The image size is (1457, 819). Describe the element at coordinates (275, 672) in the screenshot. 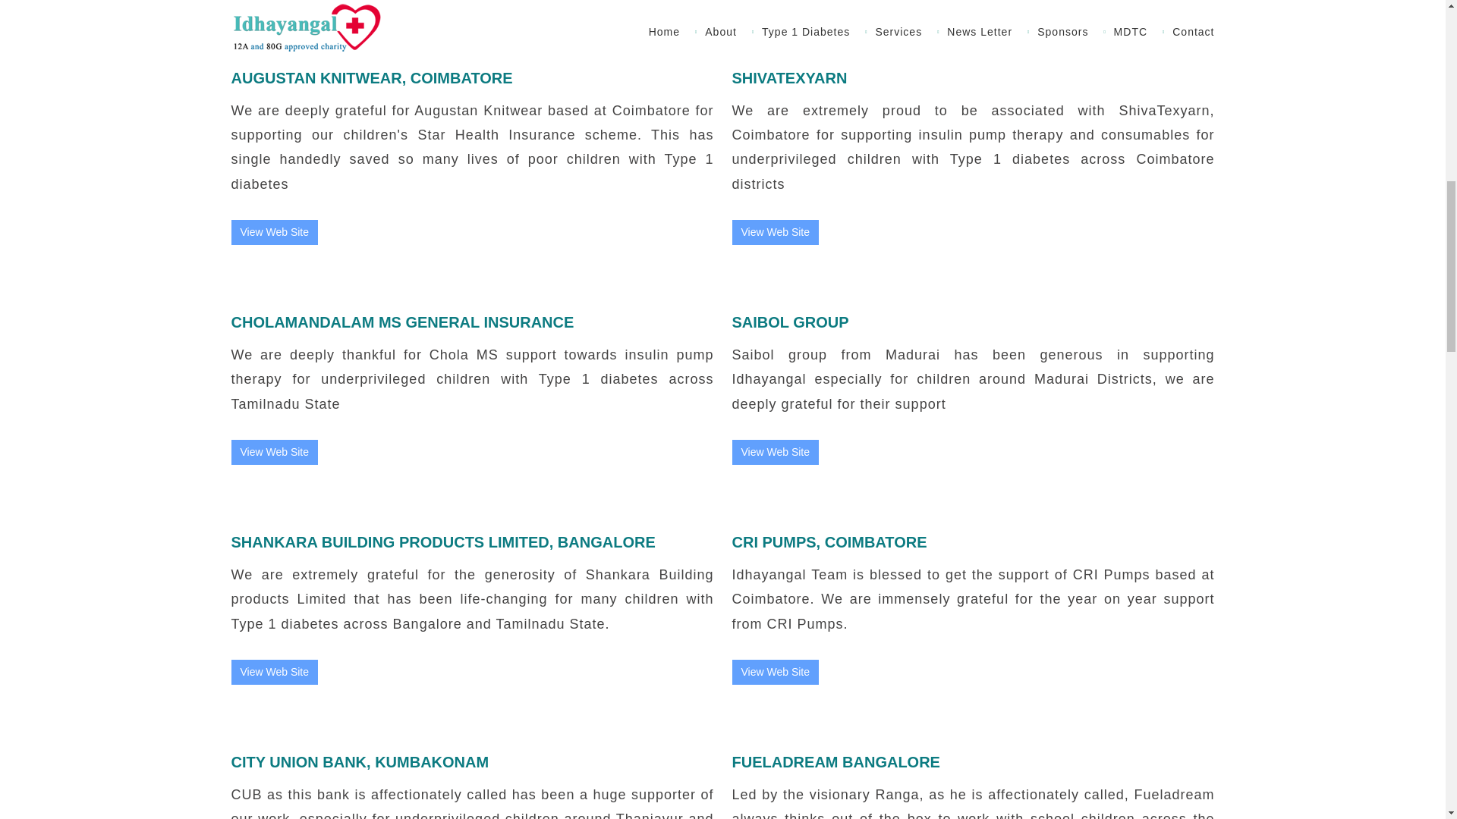

I see `View Web Site` at that location.